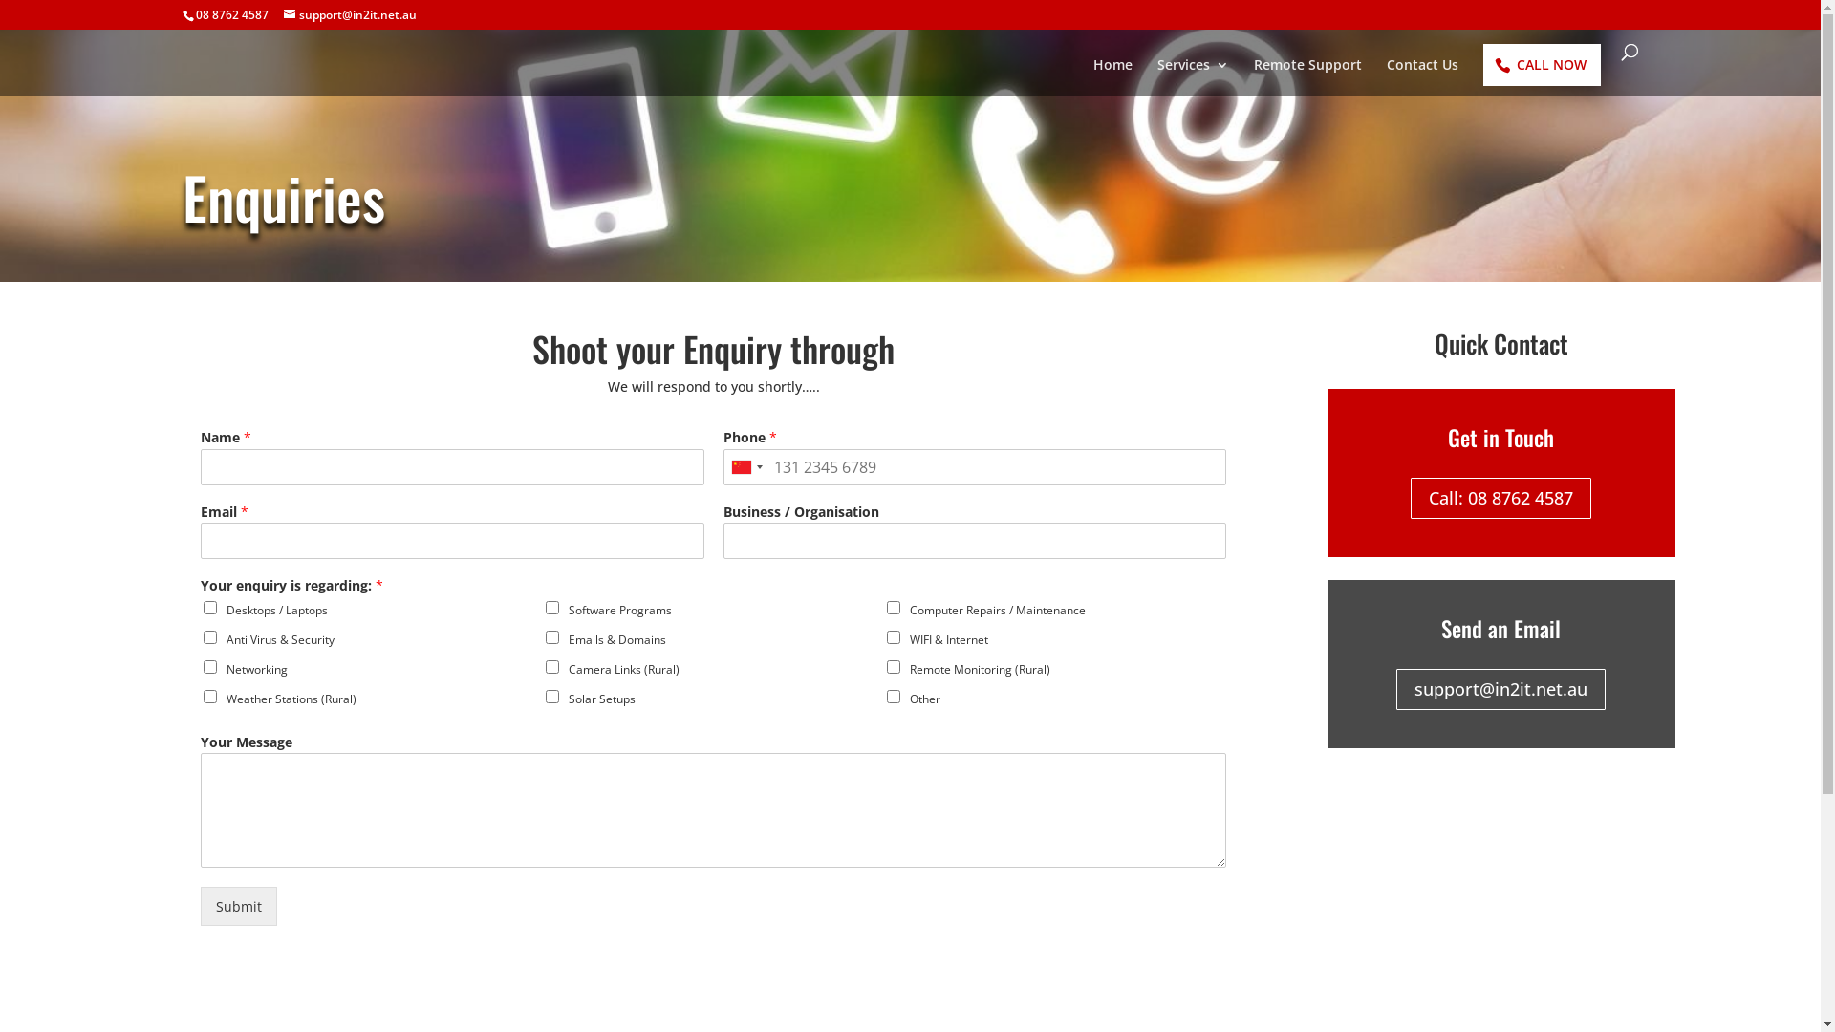 Image resolution: width=1835 pixels, height=1032 pixels. Describe the element at coordinates (1422, 73) in the screenshot. I see `Contact Us` at that location.